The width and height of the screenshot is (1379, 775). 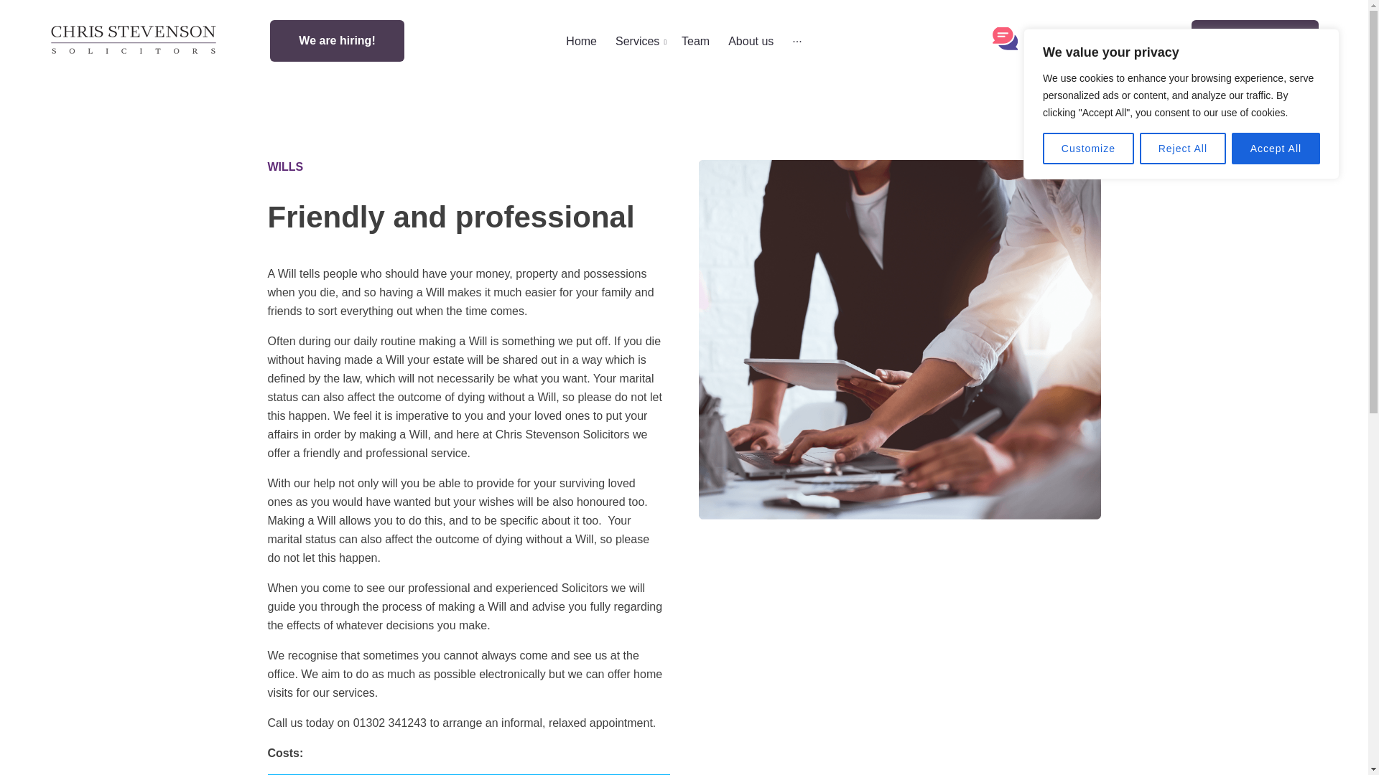 I want to click on Reject All, so click(x=1182, y=148).